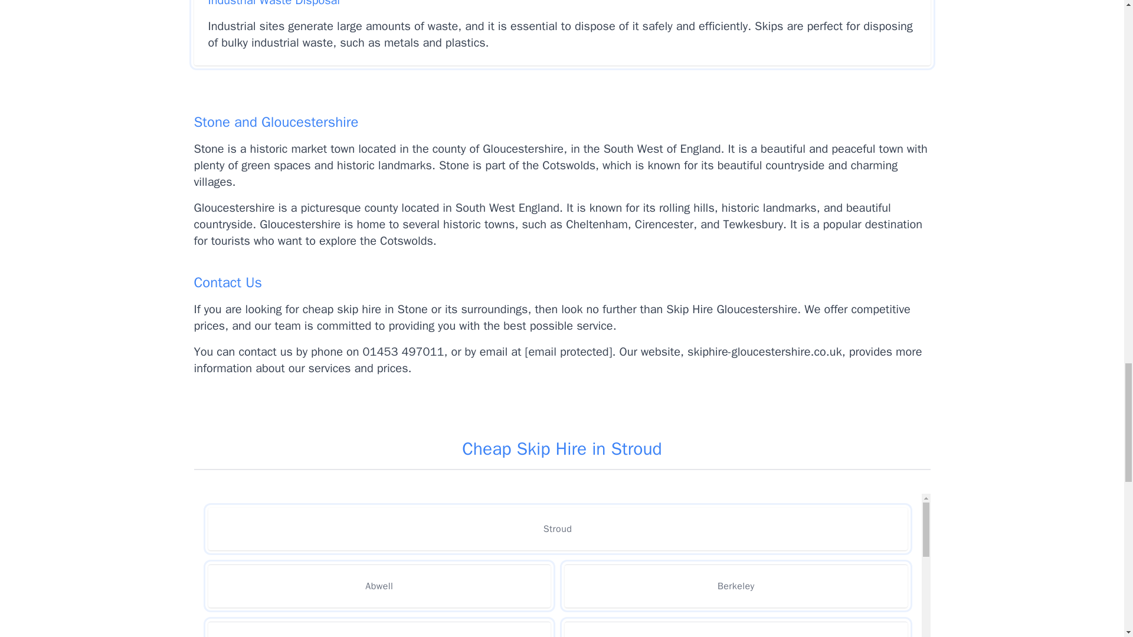 Image resolution: width=1133 pixels, height=637 pixels. Describe the element at coordinates (735, 586) in the screenshot. I see `Berkeley` at that location.